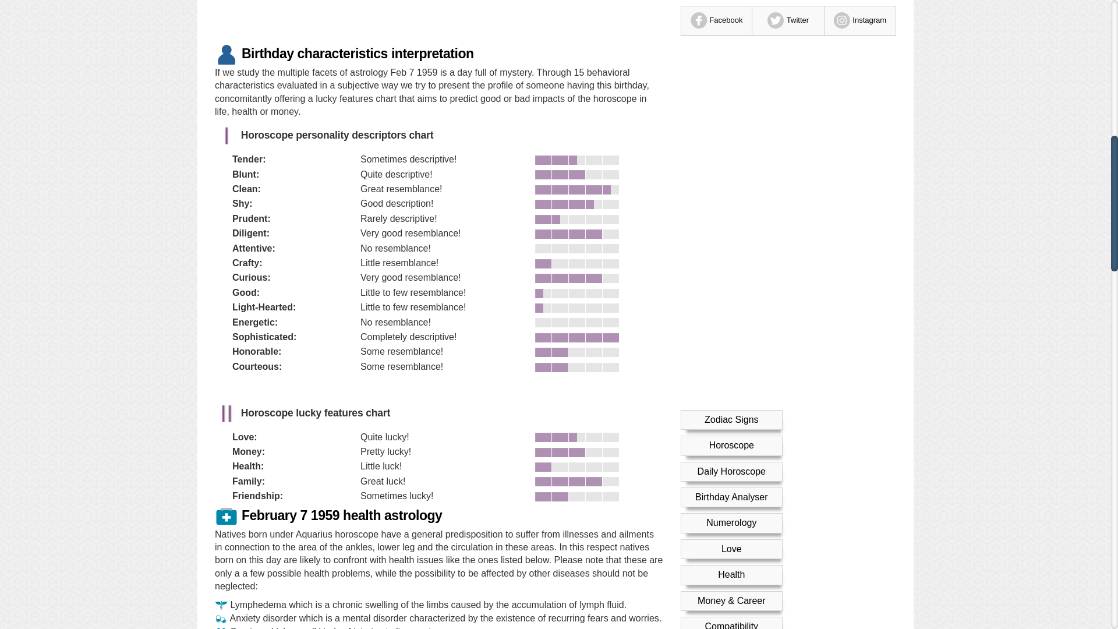  I want to click on Advertisement, so click(438, 19).